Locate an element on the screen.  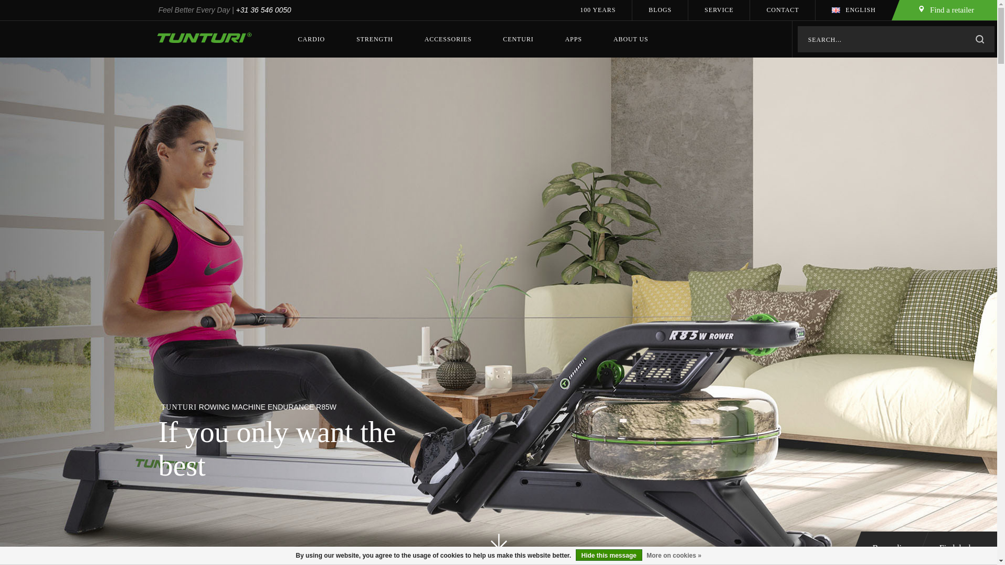
100 years is located at coordinates (598, 10).